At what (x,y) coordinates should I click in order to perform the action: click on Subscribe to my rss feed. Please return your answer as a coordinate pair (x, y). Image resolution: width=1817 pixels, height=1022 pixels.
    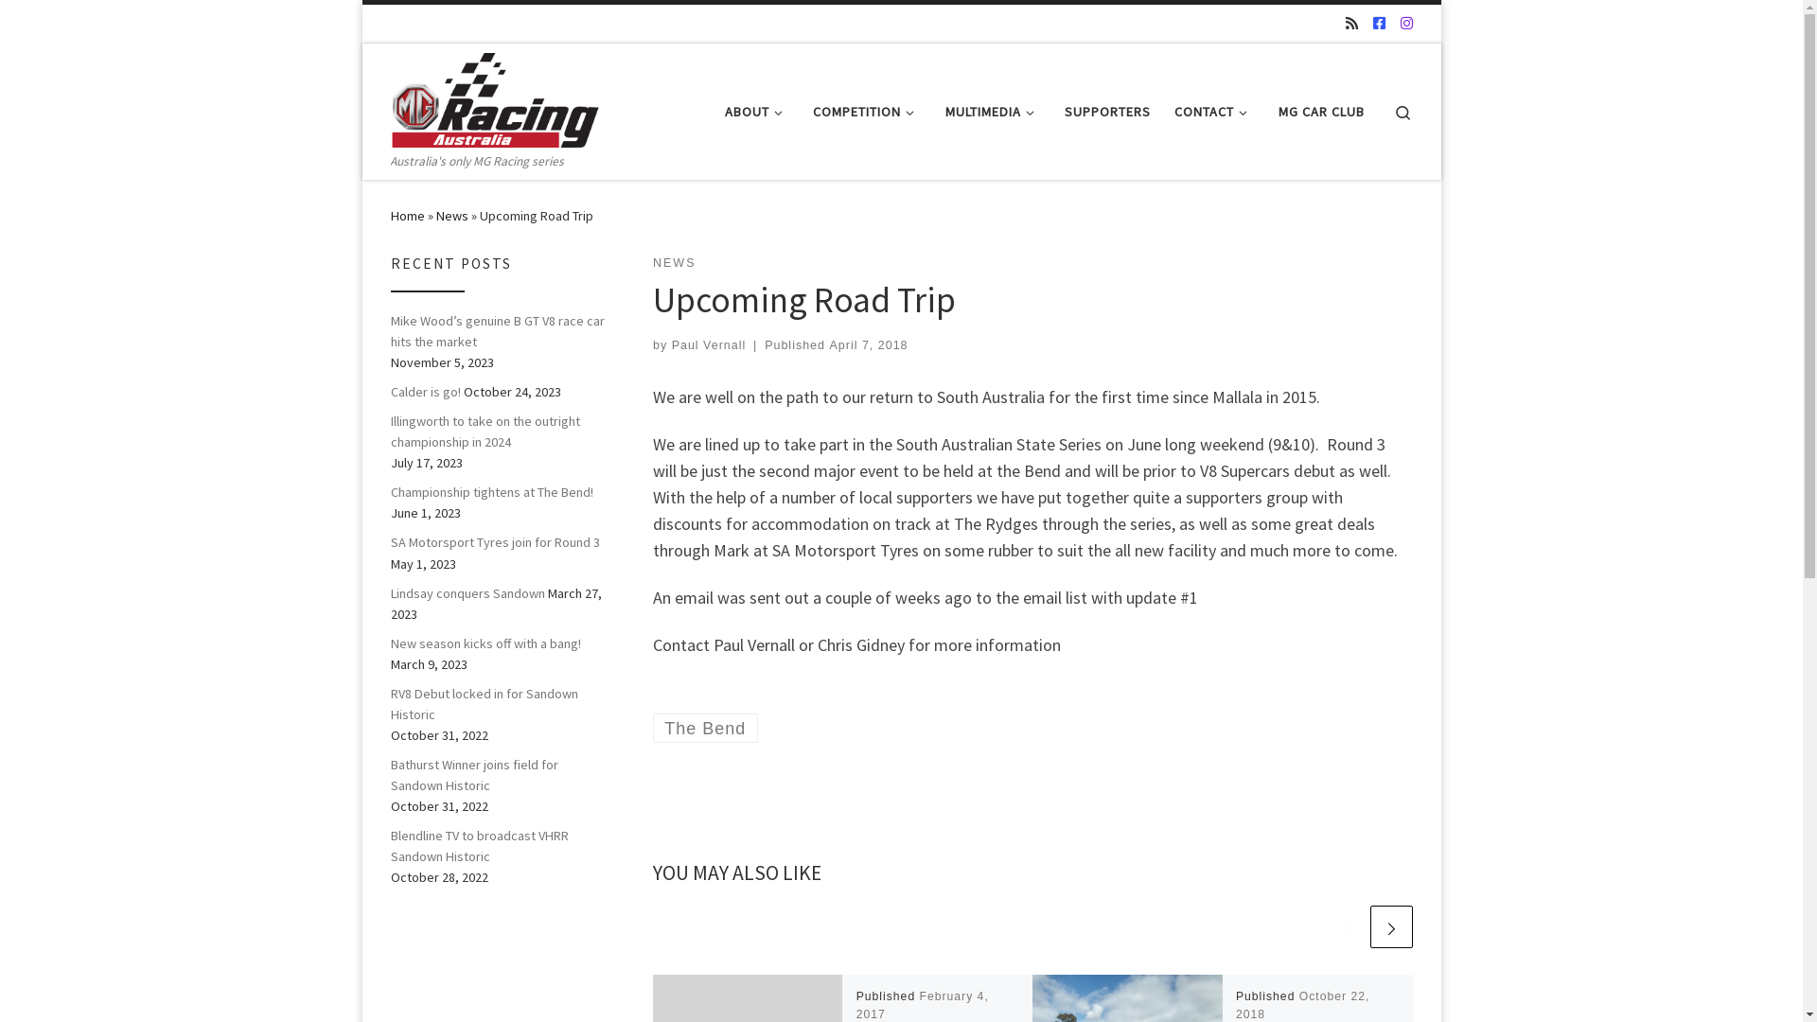
    Looking at the image, I should click on (1351, 23).